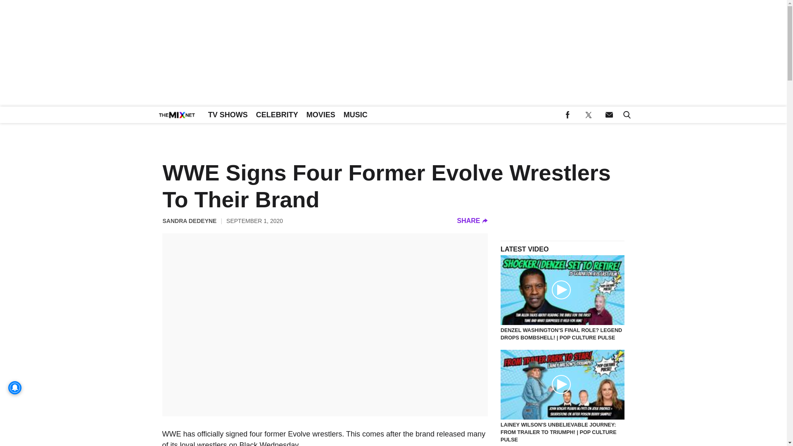 The height and width of the screenshot is (446, 793). I want to click on Follow us on Twitter, so click(588, 115).